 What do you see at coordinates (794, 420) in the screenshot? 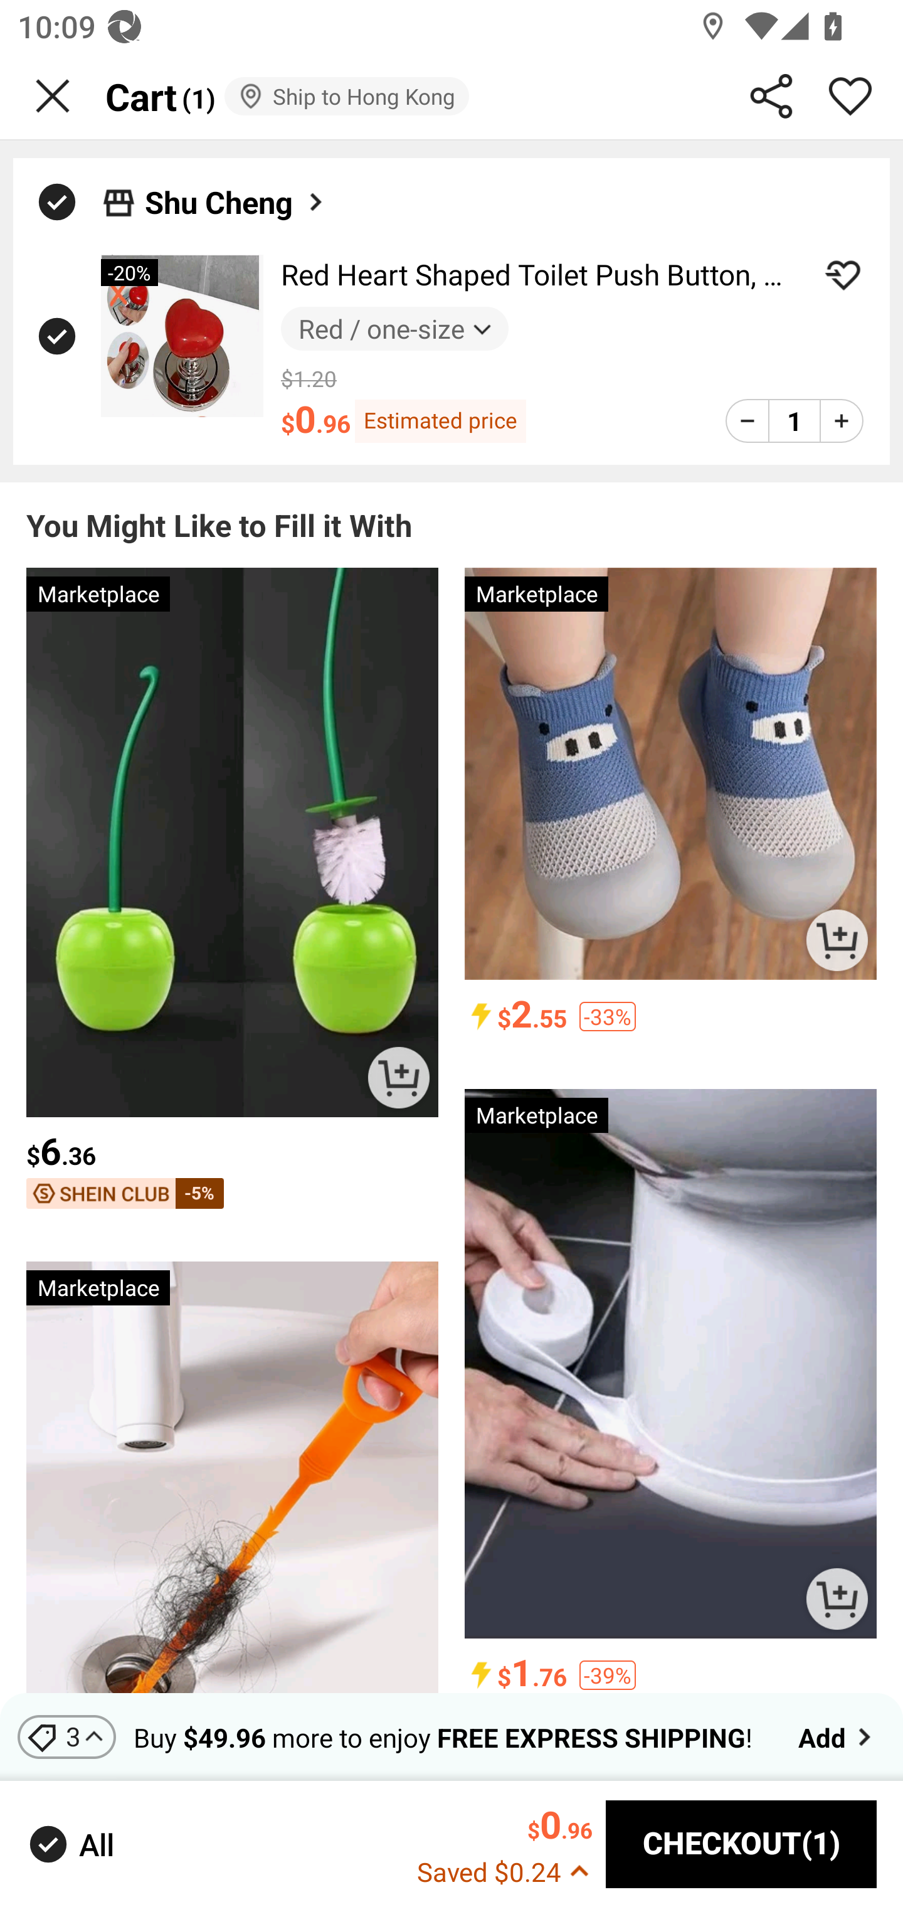
I see `1 edit product quantity` at bounding box center [794, 420].